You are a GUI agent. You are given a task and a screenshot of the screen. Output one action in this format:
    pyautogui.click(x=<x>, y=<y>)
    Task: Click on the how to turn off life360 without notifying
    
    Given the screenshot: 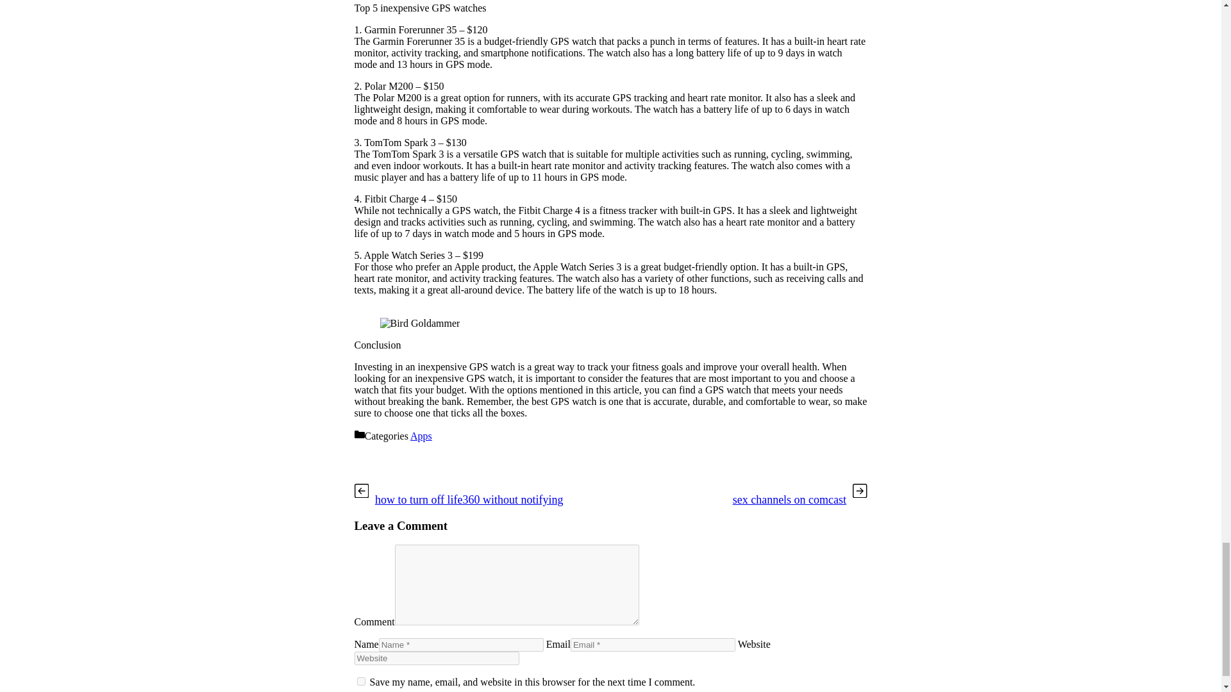 What is the action you would take?
    pyautogui.click(x=469, y=500)
    